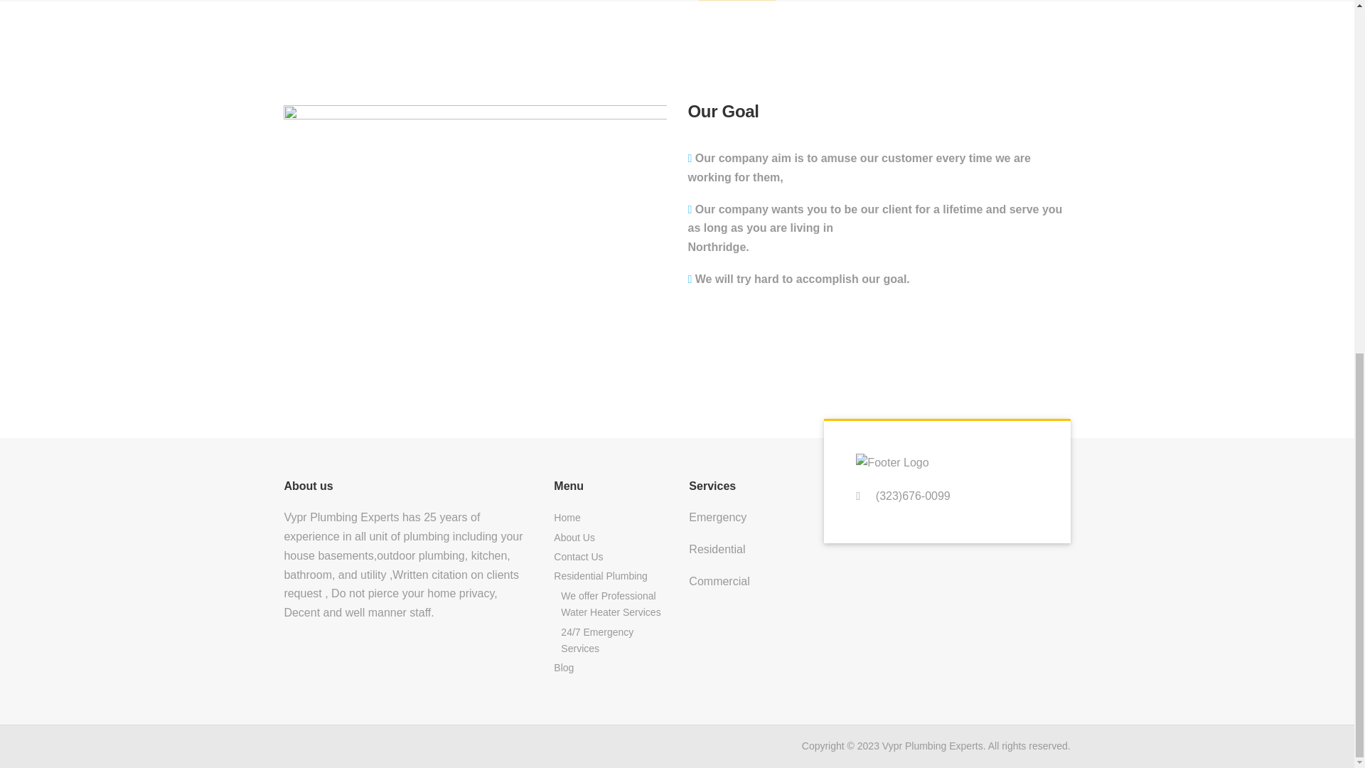 This screenshot has height=768, width=1365. What do you see at coordinates (609, 558) in the screenshot?
I see `Contact Us` at bounding box center [609, 558].